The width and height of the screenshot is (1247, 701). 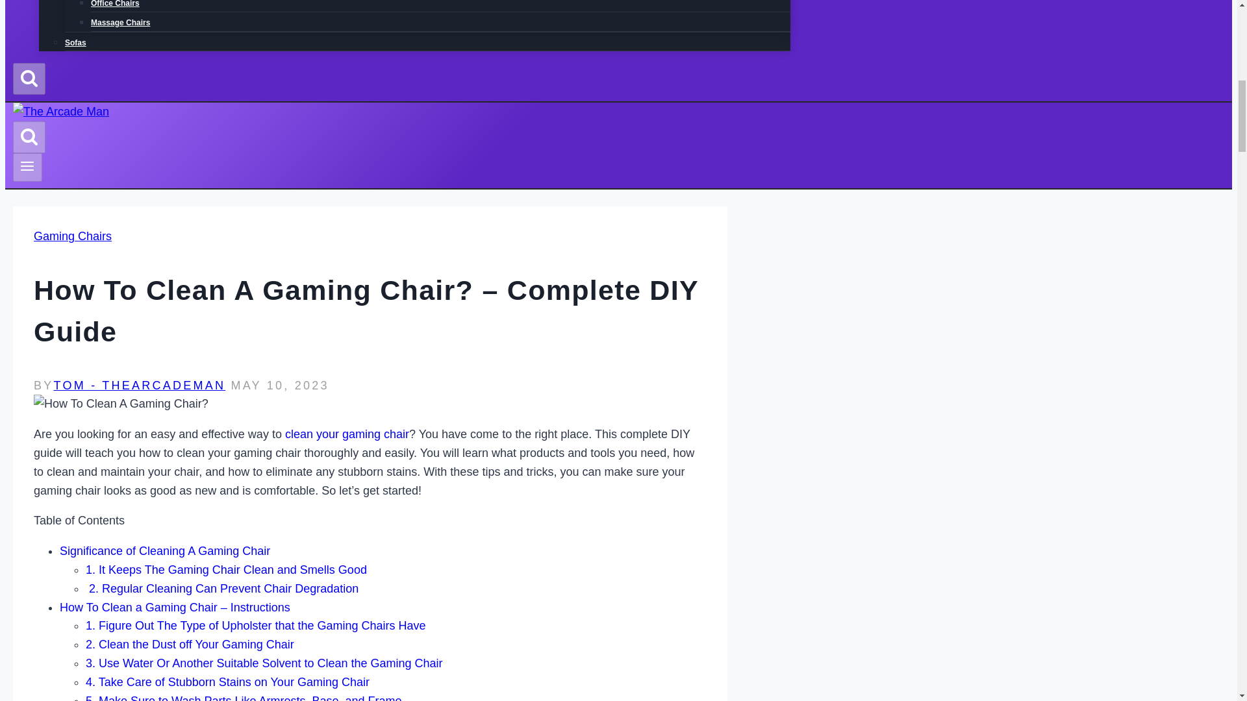 I want to click on Search, so click(x=29, y=136).